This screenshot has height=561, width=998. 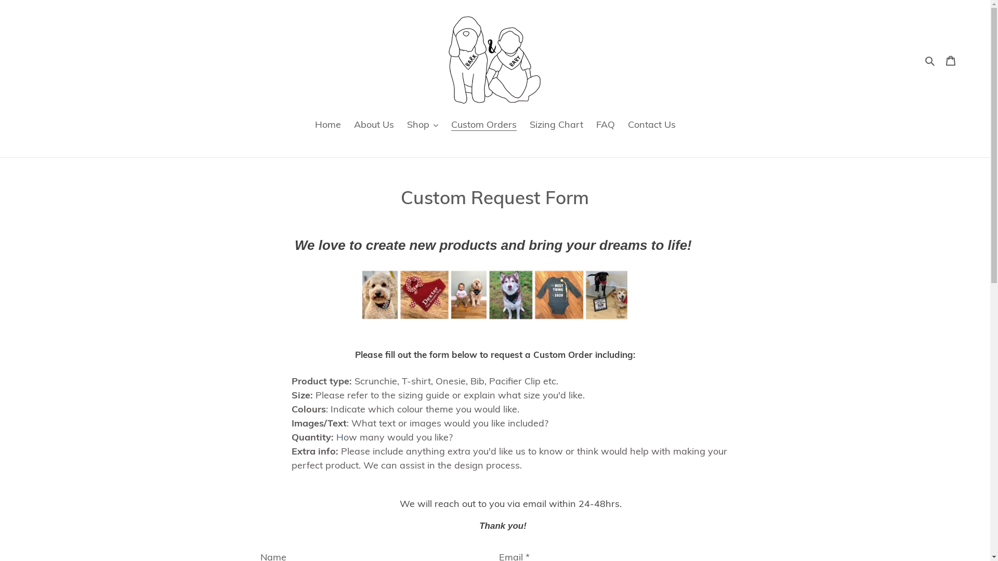 What do you see at coordinates (484, 125) in the screenshot?
I see `Custom Orders` at bounding box center [484, 125].